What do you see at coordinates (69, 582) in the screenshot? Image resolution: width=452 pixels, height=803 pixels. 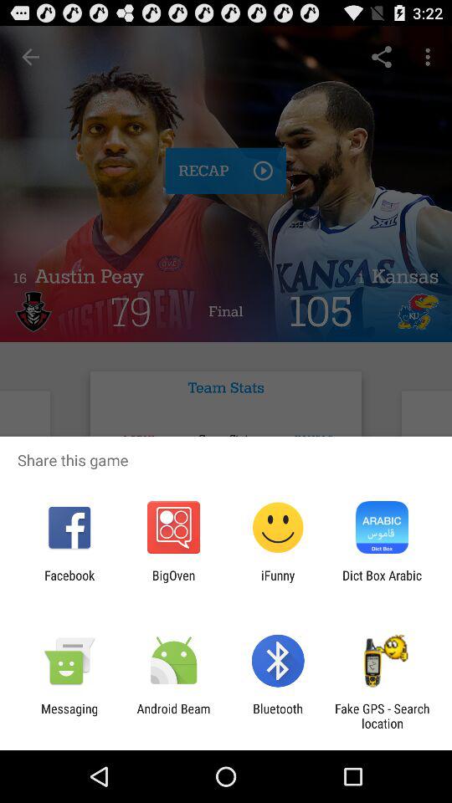 I see `press the item to the left of bigoven item` at bounding box center [69, 582].